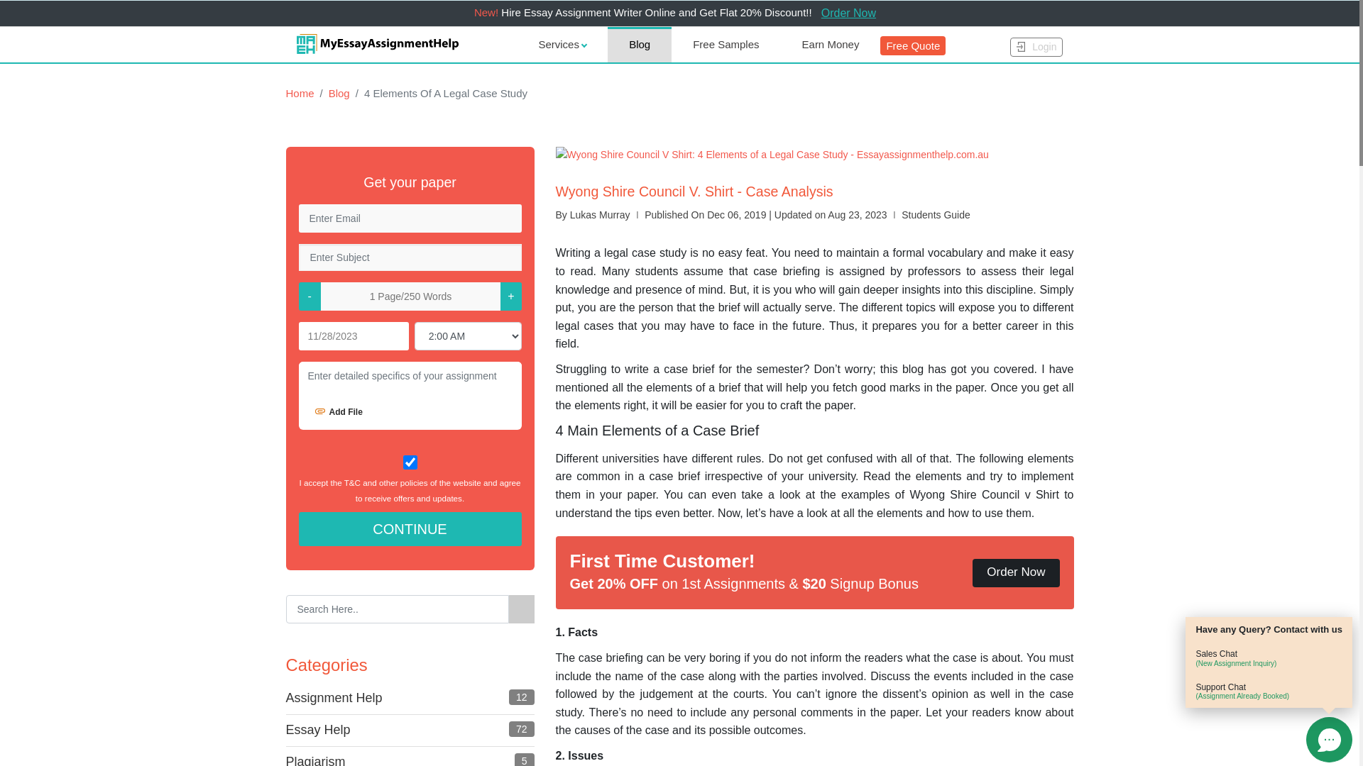  What do you see at coordinates (511, 296) in the screenshot?
I see `+` at bounding box center [511, 296].